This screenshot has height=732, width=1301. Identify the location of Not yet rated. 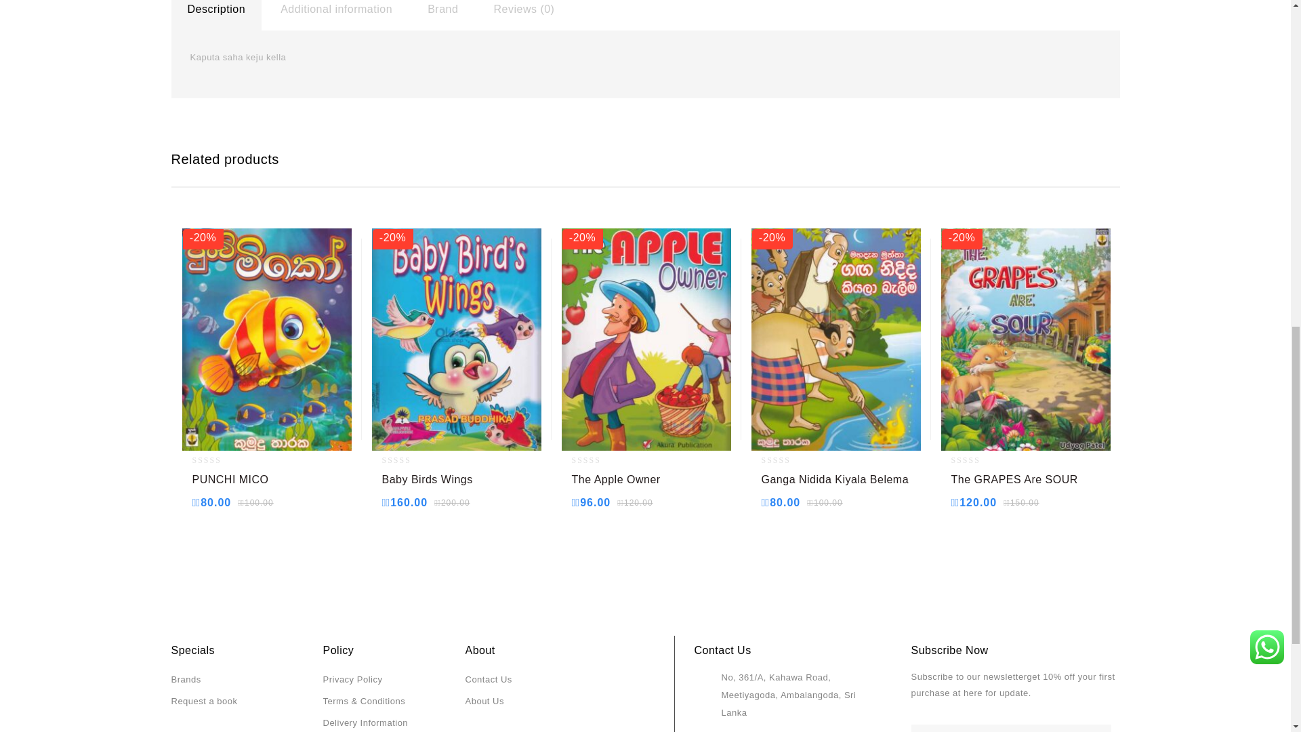
(787, 460).